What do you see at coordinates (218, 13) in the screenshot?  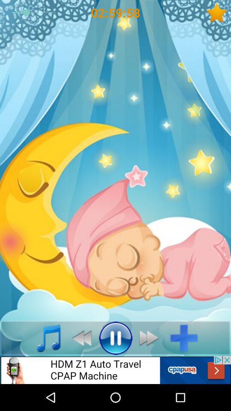 I see `toggle favorite` at bounding box center [218, 13].